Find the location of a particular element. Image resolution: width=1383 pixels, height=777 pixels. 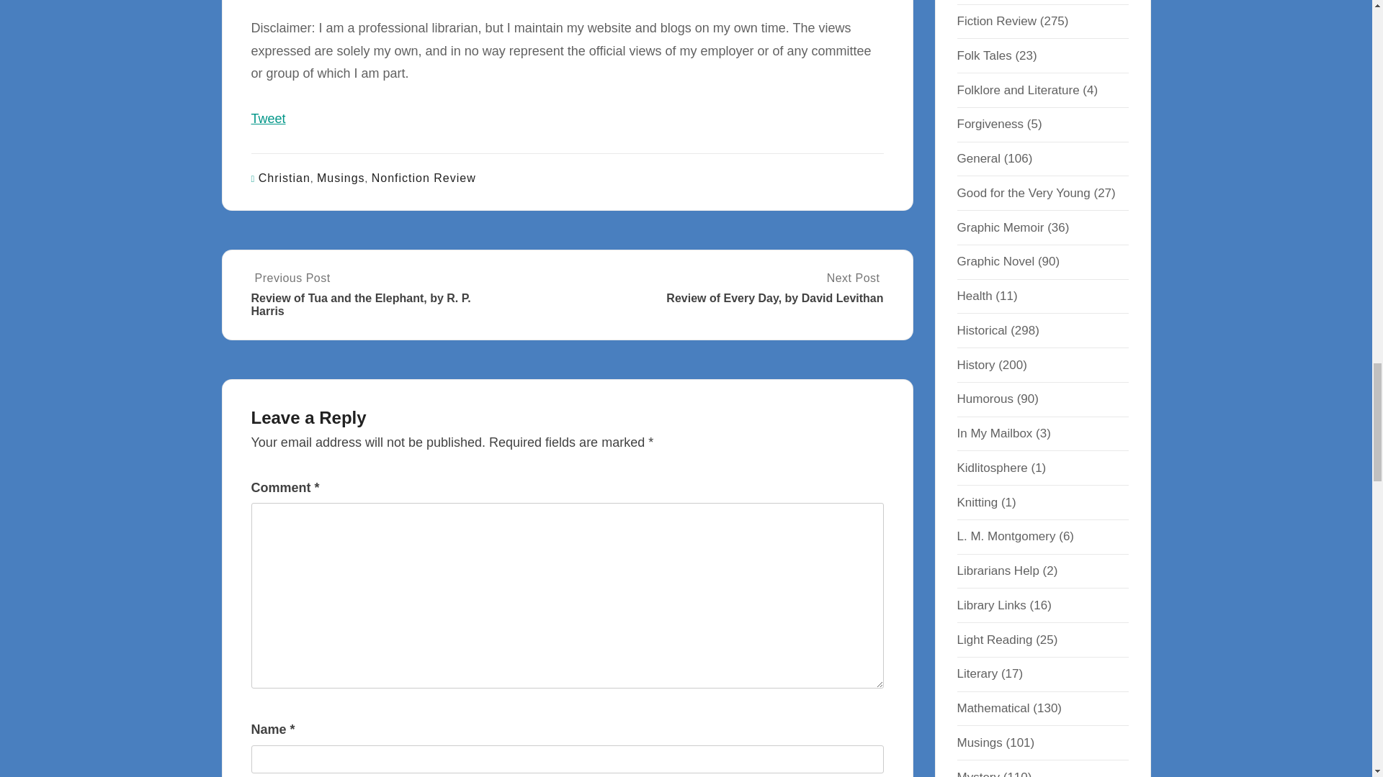

Nonfiction Review is located at coordinates (424, 177).